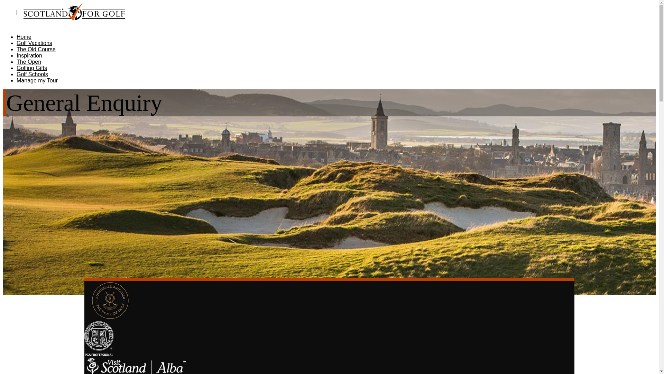 Image resolution: width=664 pixels, height=374 pixels. Describe the element at coordinates (64, 18) in the screenshot. I see `Go To Homepage` at that location.